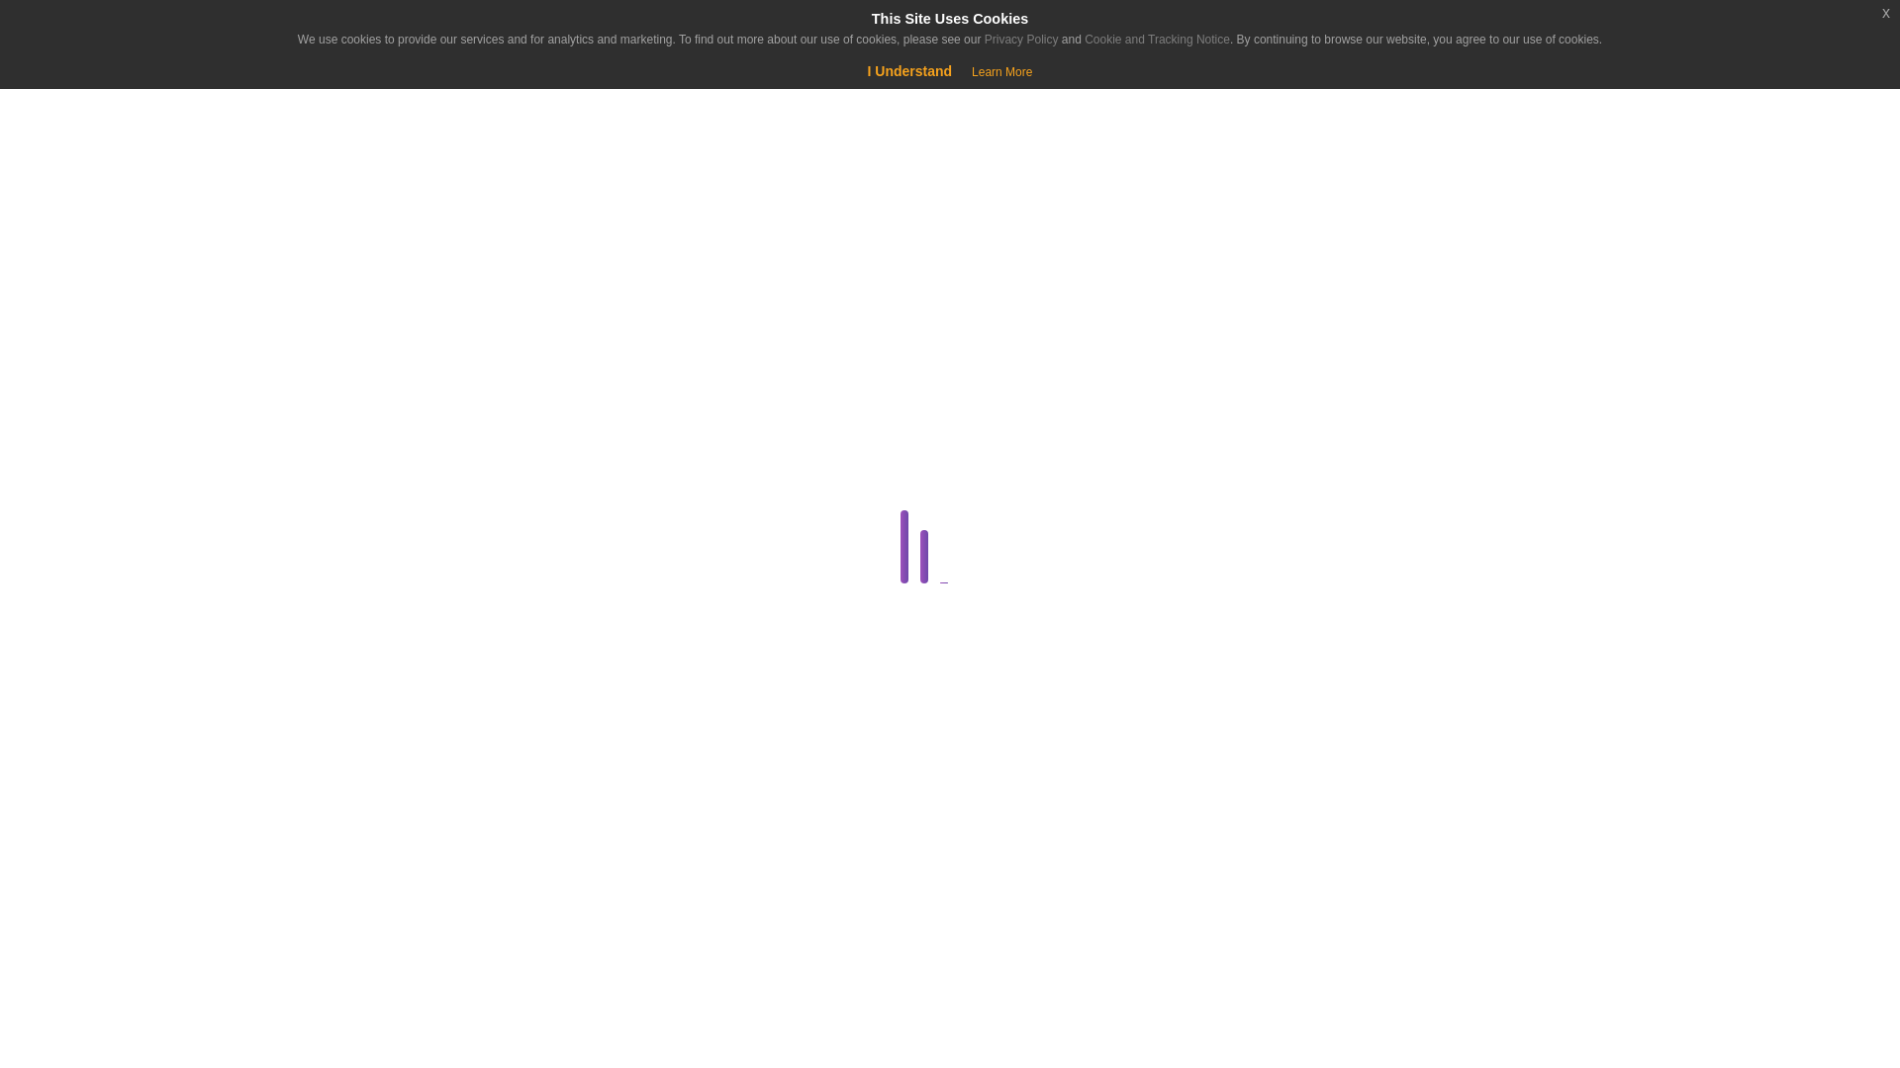  What do you see at coordinates (367, 551) in the screenshot?
I see `cPanel` at bounding box center [367, 551].